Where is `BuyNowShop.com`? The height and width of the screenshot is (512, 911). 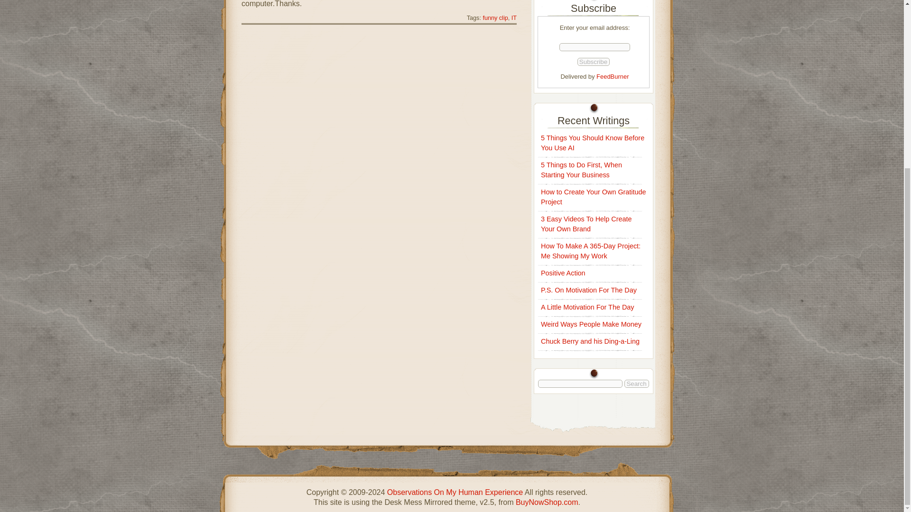
BuyNowShop.com is located at coordinates (547, 502).